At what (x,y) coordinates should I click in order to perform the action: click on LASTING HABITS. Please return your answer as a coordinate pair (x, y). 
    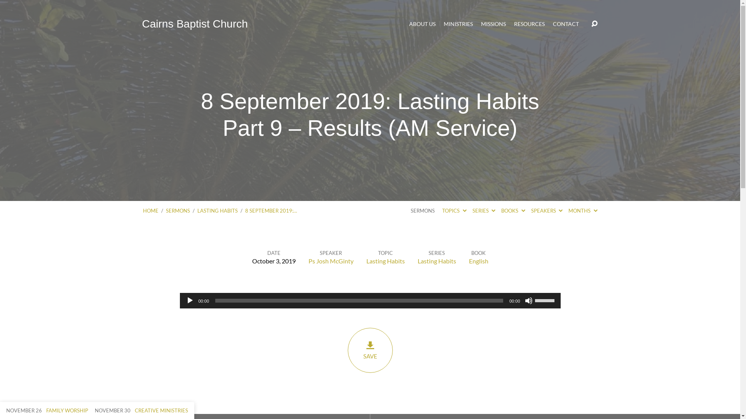
    Looking at the image, I should click on (218, 211).